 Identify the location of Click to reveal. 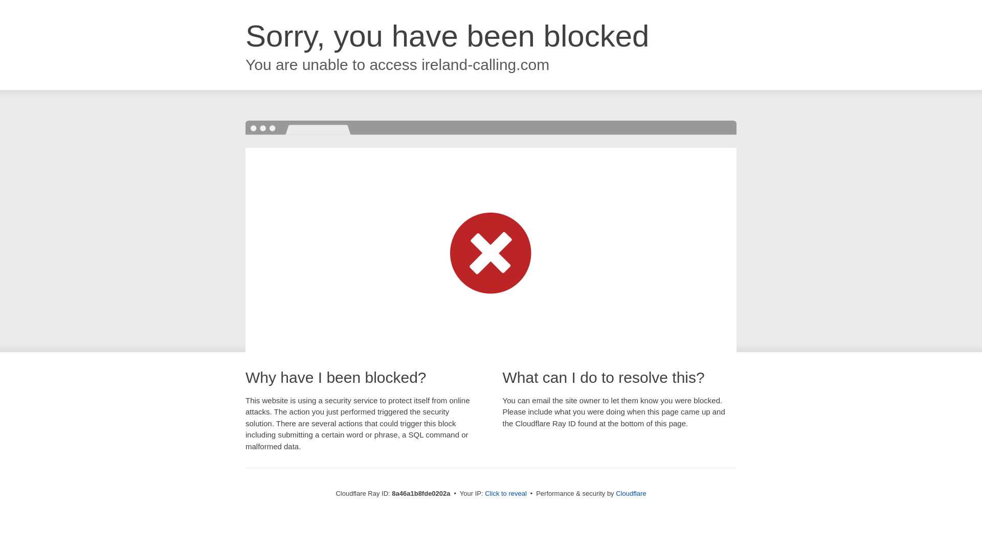
(505, 494).